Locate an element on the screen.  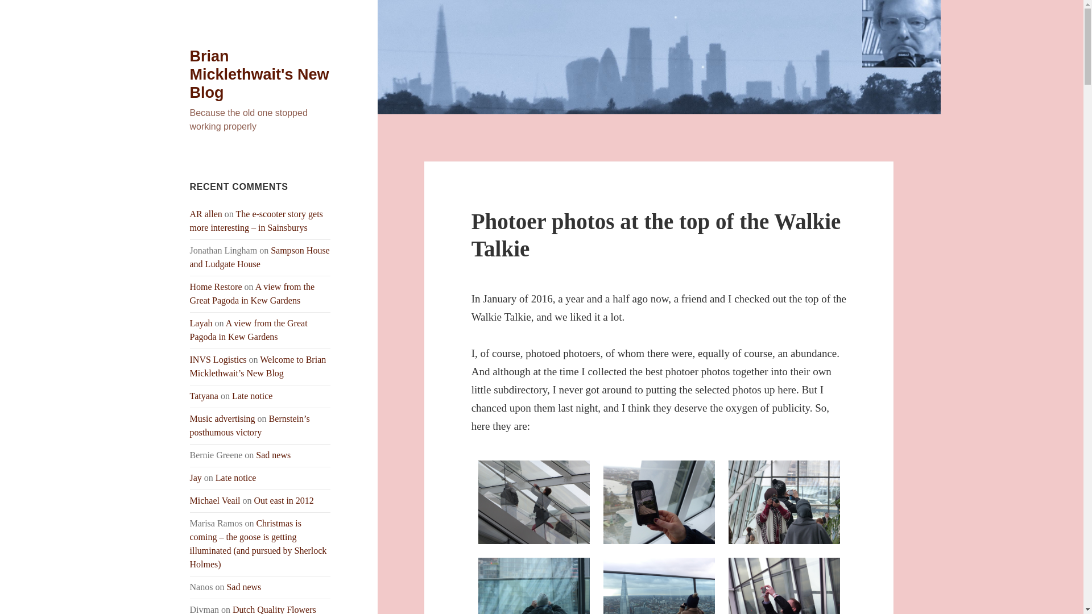
Sad news is located at coordinates (243, 587).